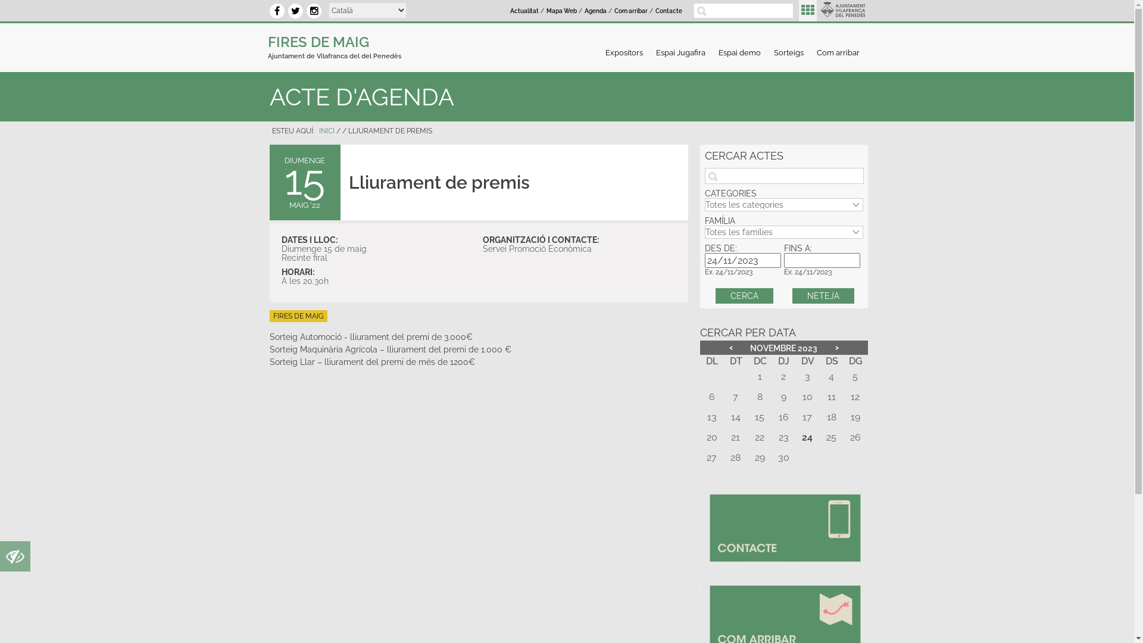 This screenshot has width=1143, height=643. Describe the element at coordinates (739, 52) in the screenshot. I see `Espai demo` at that location.